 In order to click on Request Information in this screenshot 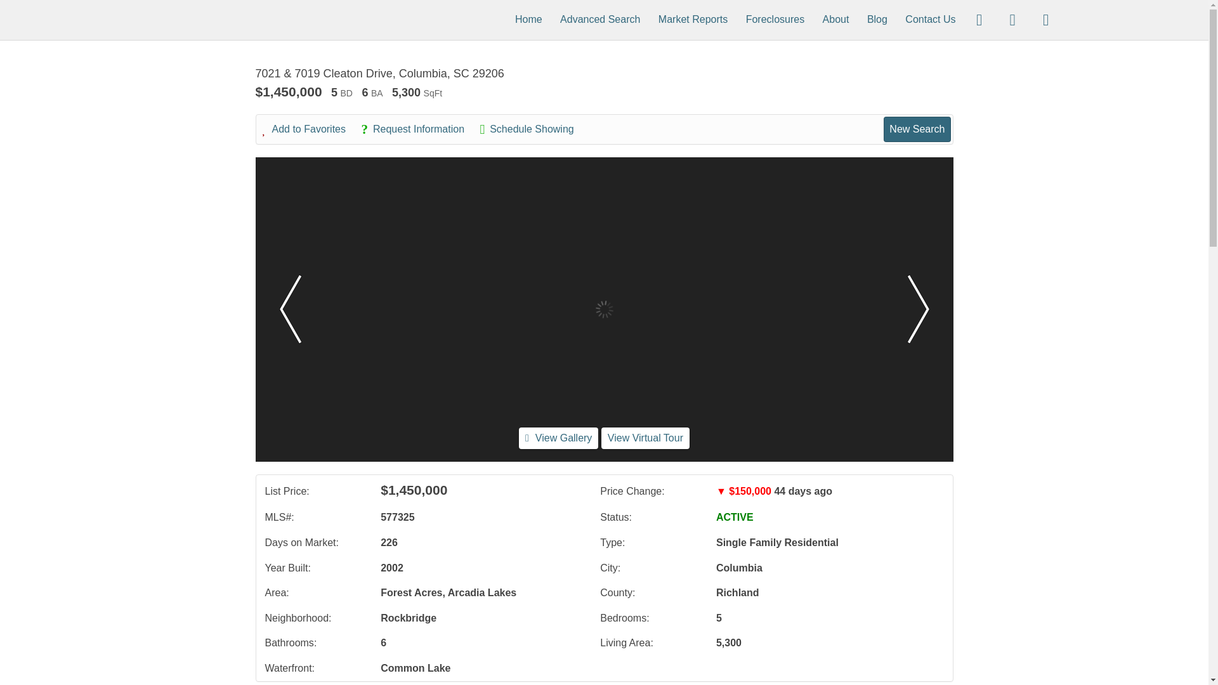, I will do `click(419, 129)`.